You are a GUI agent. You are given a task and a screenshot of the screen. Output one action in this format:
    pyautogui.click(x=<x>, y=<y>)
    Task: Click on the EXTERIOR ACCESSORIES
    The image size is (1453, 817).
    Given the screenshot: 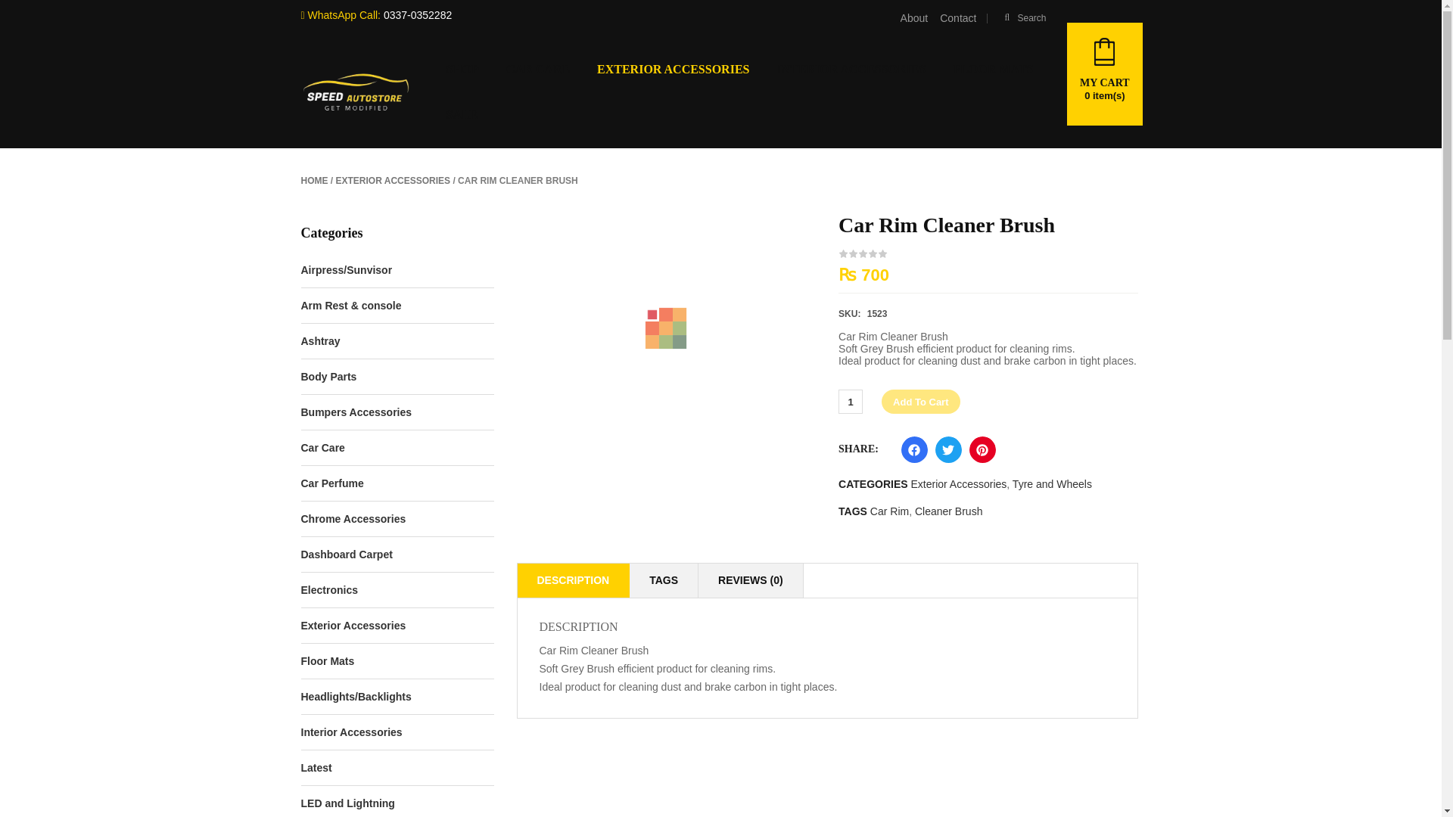 What is the action you would take?
    pyautogui.click(x=674, y=70)
    